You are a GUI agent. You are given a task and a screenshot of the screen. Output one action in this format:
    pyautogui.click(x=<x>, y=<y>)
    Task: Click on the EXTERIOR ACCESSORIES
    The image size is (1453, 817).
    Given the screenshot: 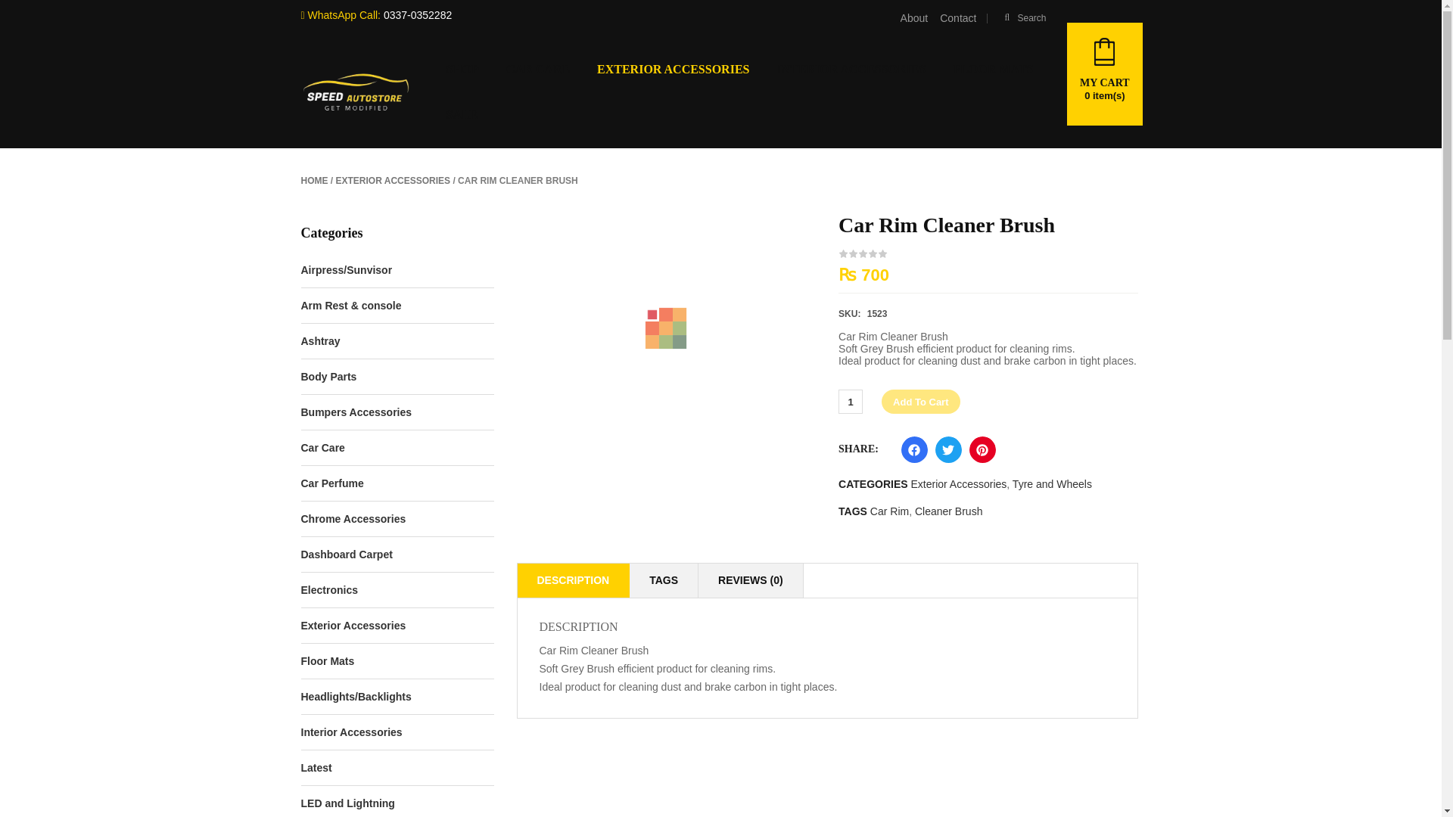 What is the action you would take?
    pyautogui.click(x=674, y=70)
    